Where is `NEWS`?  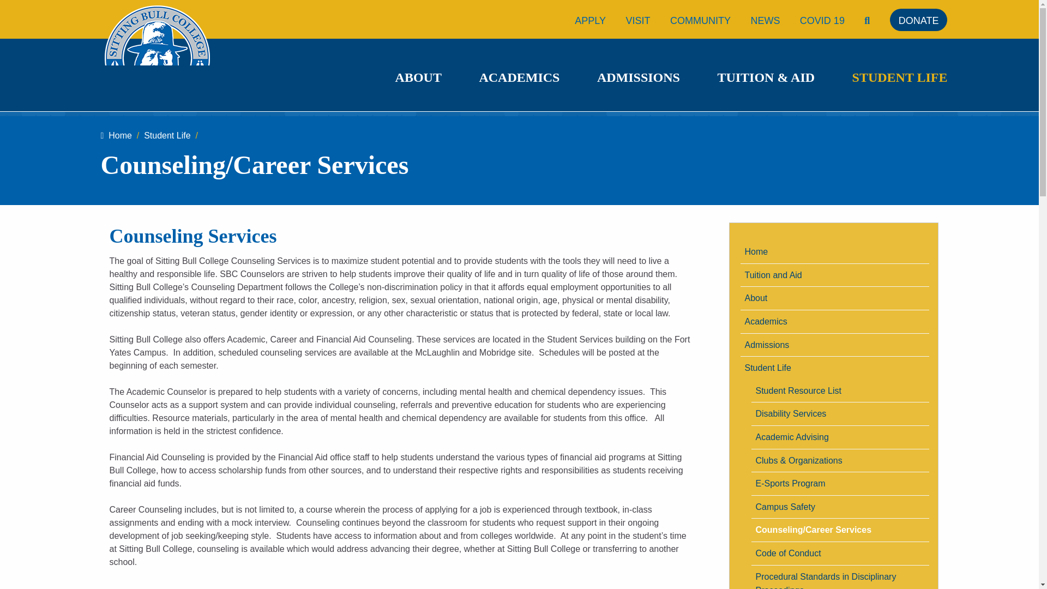 NEWS is located at coordinates (765, 21).